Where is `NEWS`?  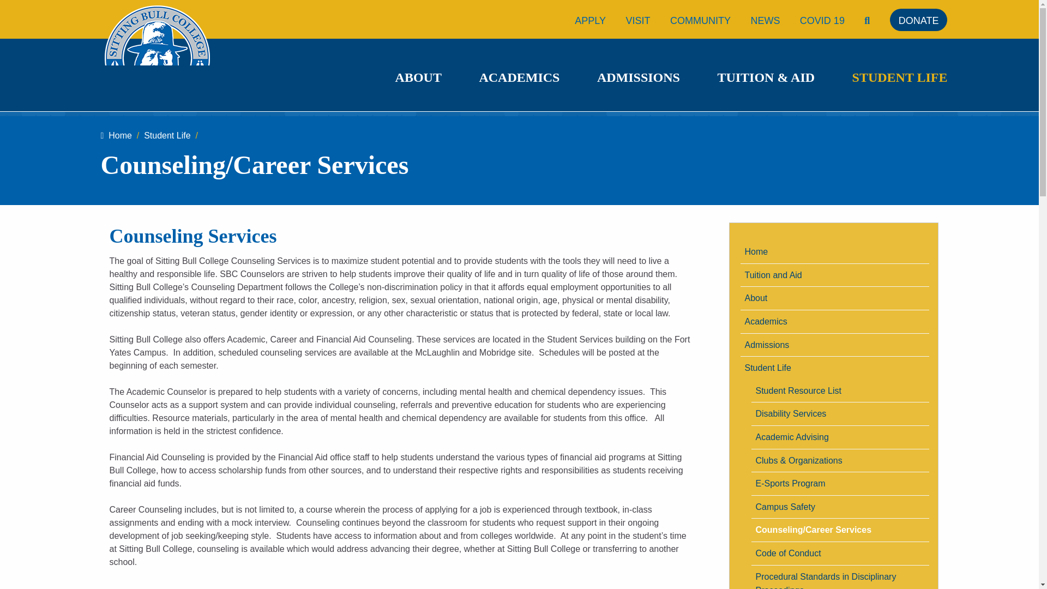 NEWS is located at coordinates (765, 21).